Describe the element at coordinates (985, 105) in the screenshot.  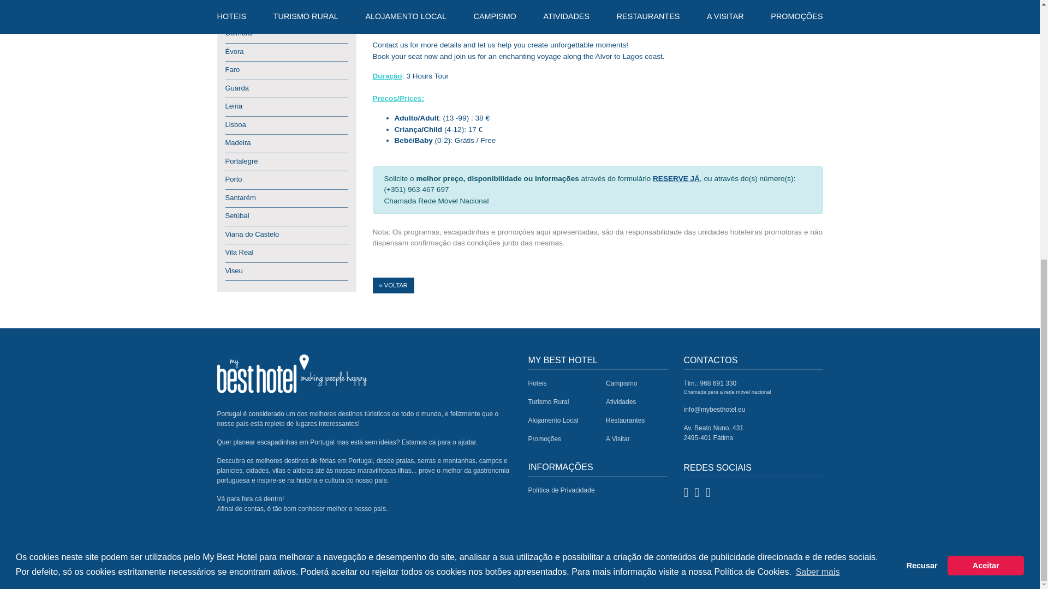
I see `Aceitar` at that location.